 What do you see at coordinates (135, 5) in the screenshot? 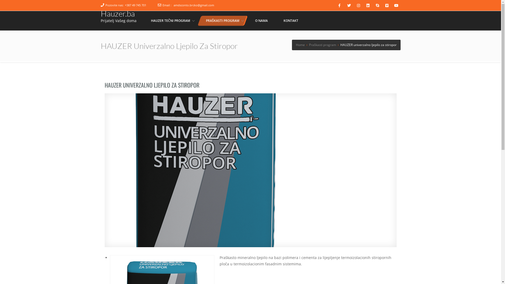
I see `+387 49 745 701` at bounding box center [135, 5].